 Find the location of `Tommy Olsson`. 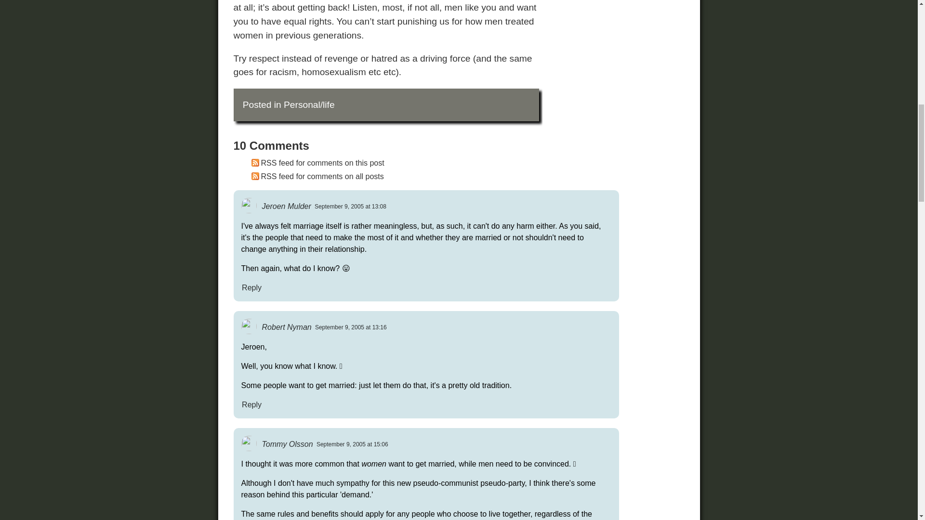

Tommy Olsson is located at coordinates (287, 444).